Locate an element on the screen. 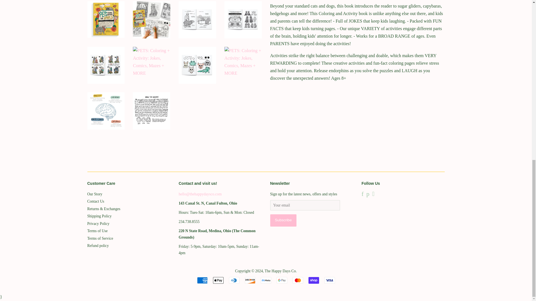  Apple Pay is located at coordinates (218, 280).